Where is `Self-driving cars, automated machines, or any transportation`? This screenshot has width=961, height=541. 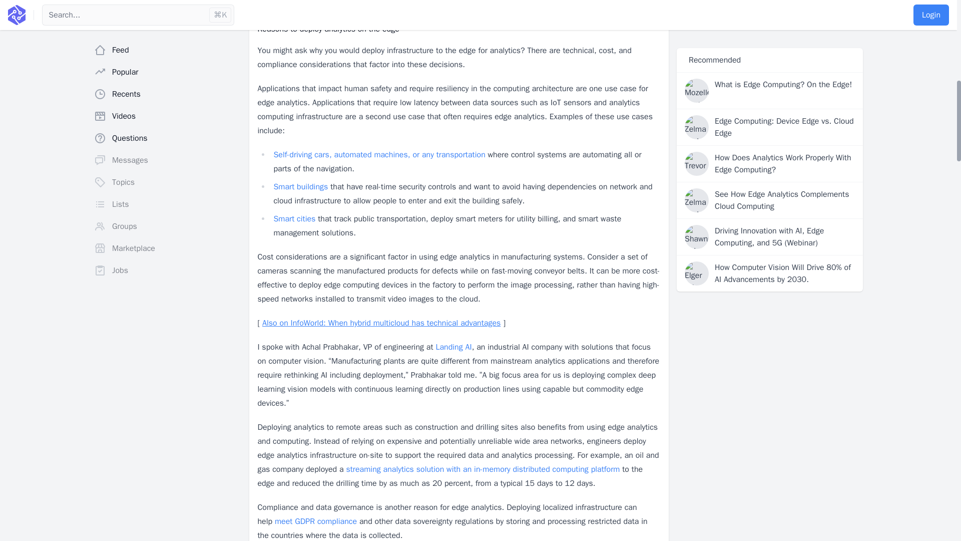
Self-driving cars, automated machines, or any transportation is located at coordinates (379, 154).